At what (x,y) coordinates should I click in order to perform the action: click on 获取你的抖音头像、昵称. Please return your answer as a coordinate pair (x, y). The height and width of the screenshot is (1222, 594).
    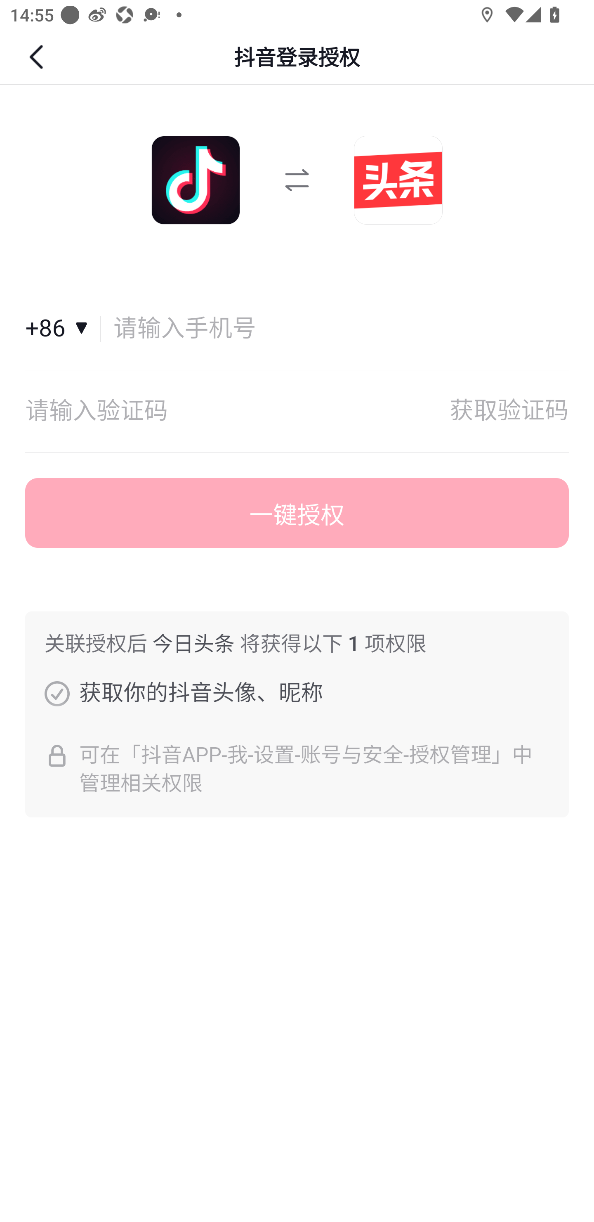
    Looking at the image, I should click on (57, 693).